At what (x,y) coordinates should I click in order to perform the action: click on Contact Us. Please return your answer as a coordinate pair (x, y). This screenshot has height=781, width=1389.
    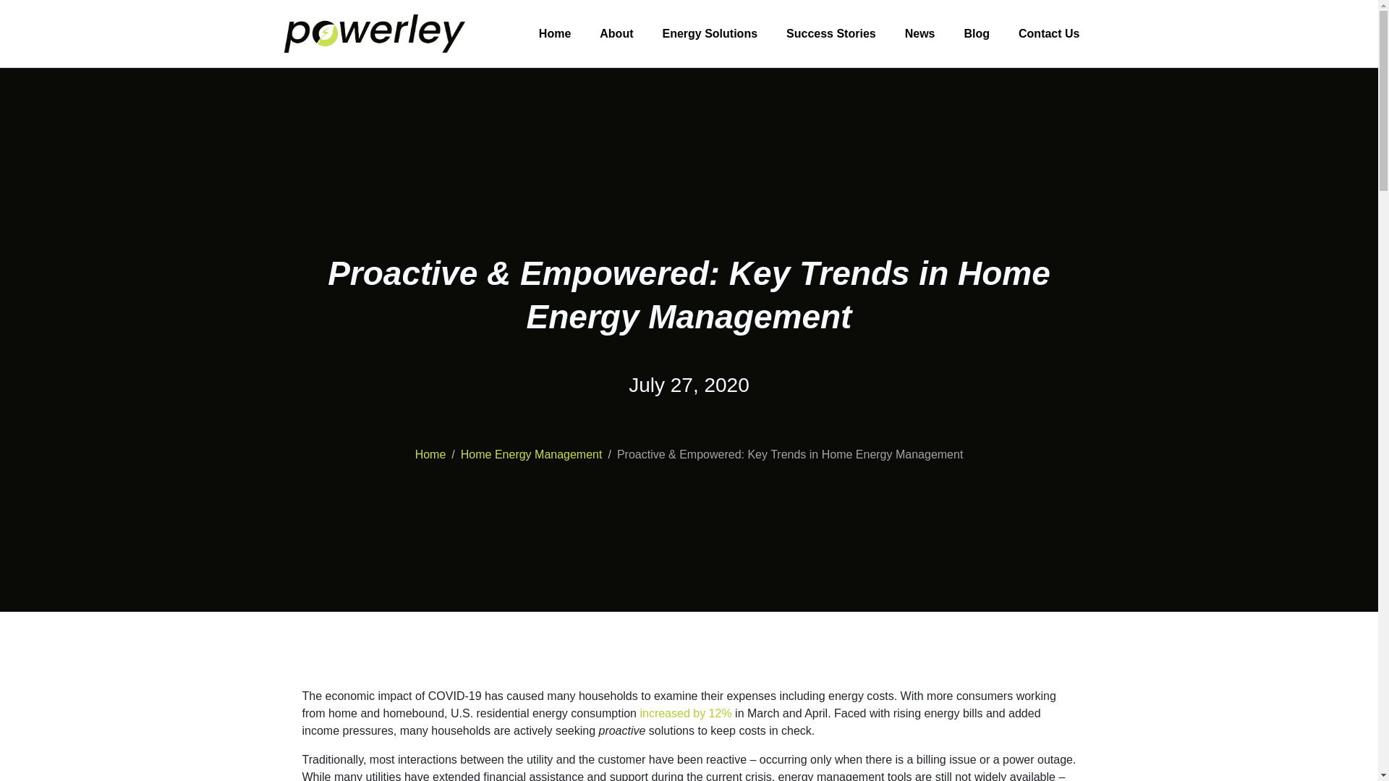
    Looking at the image, I should click on (1049, 33).